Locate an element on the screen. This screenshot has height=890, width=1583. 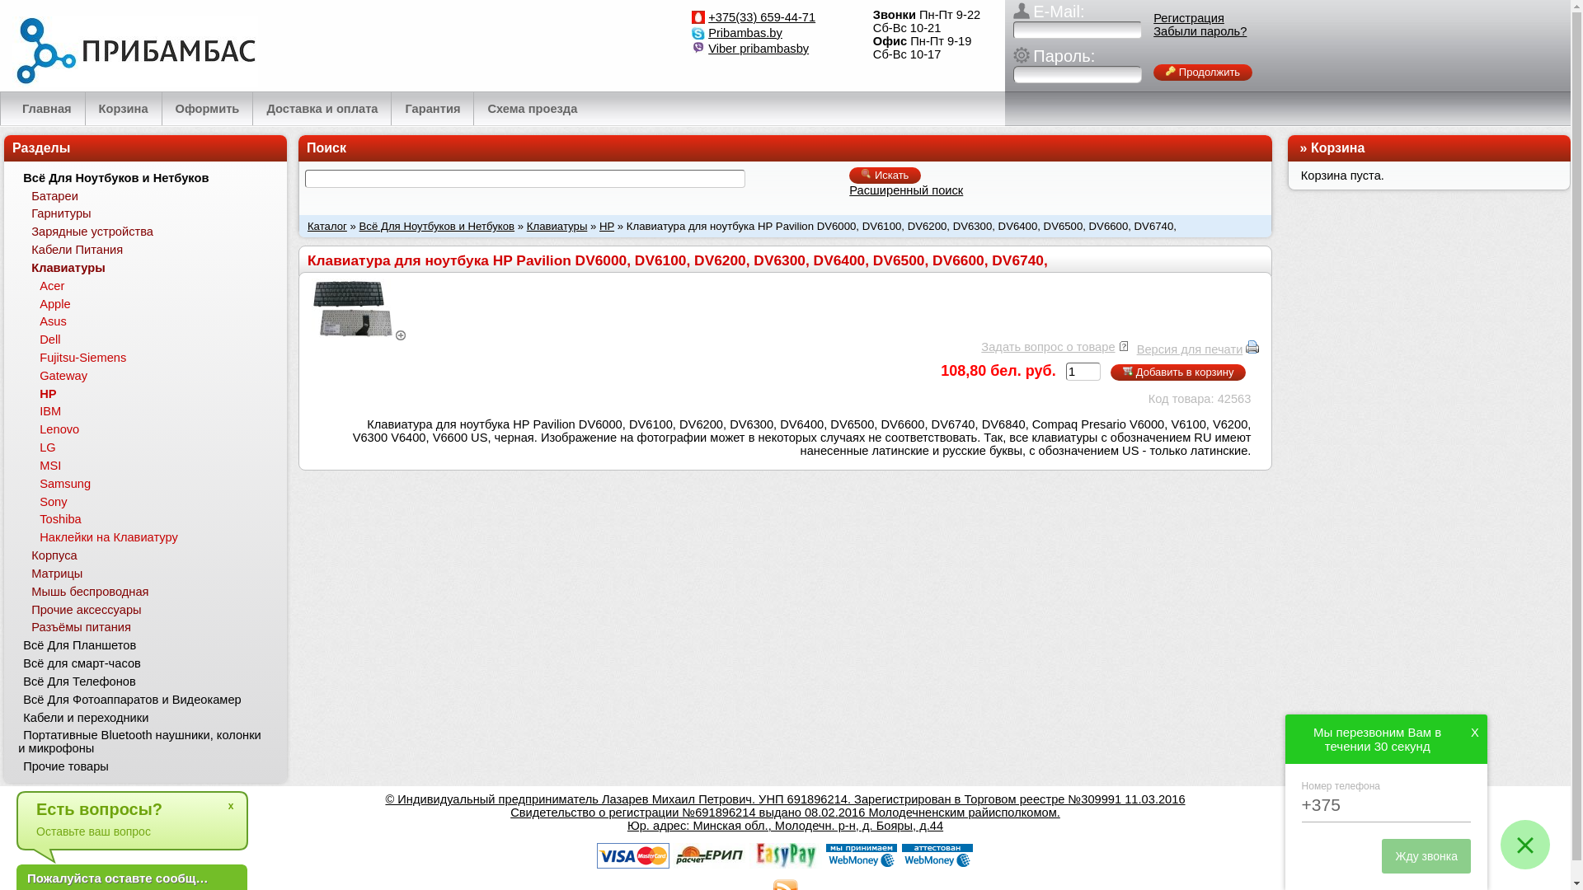
+375(33) 659-44-71 is located at coordinates (762, 17).